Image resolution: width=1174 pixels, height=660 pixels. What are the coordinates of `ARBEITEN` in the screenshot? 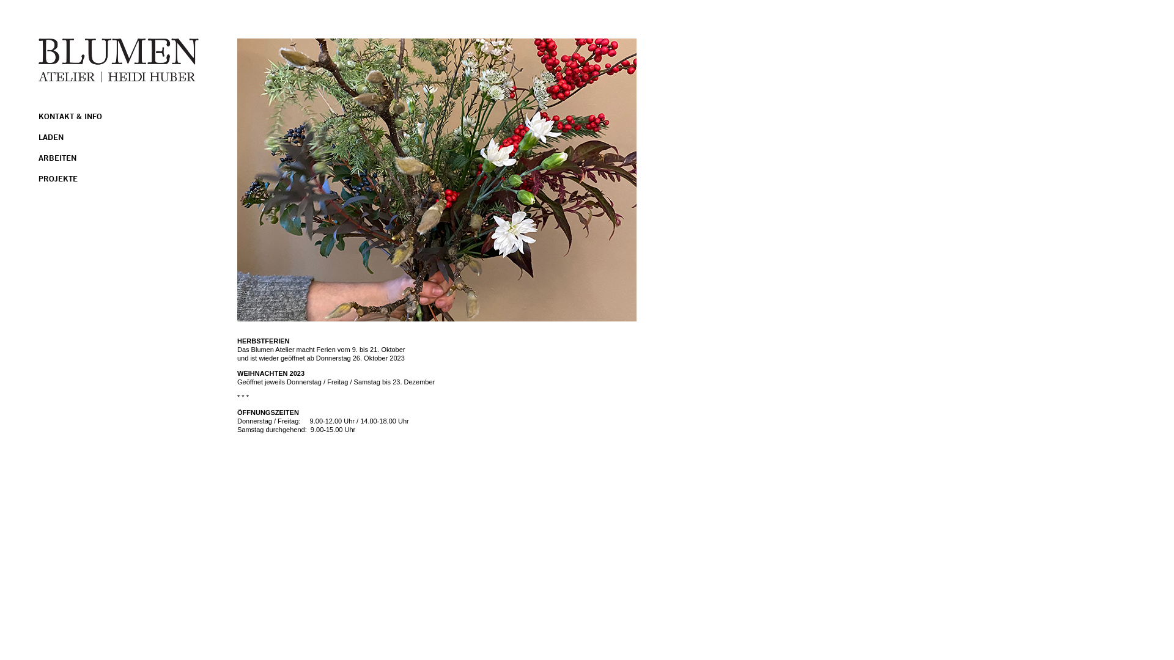 It's located at (57, 158).